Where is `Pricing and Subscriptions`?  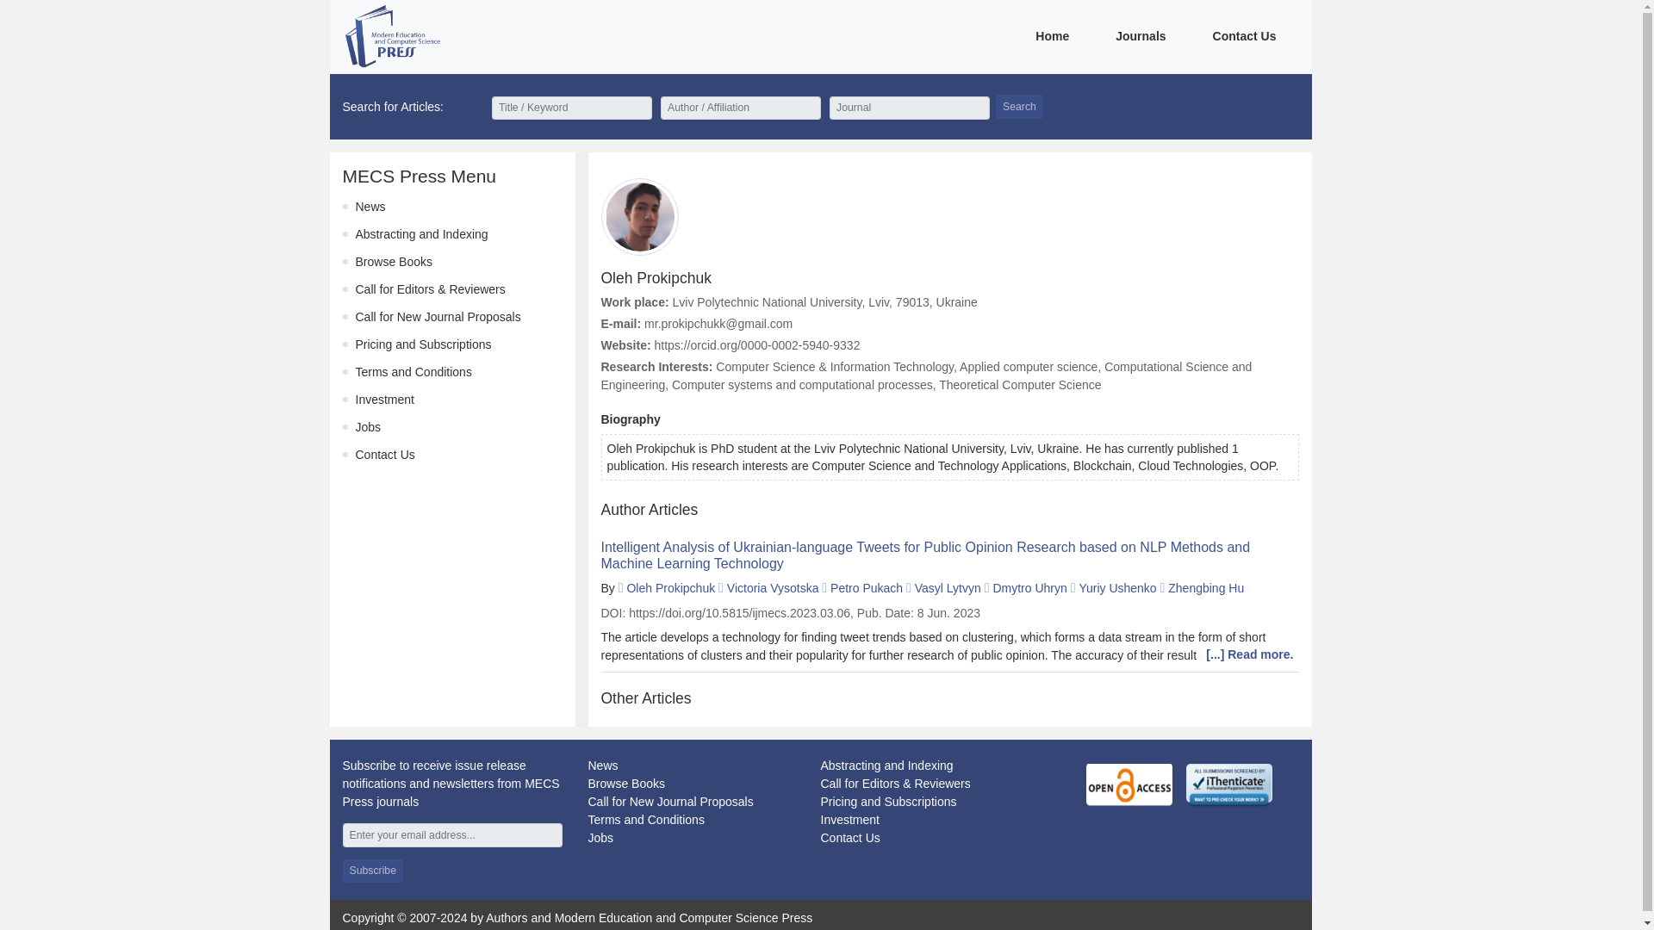 Pricing and Subscriptions is located at coordinates (887, 801).